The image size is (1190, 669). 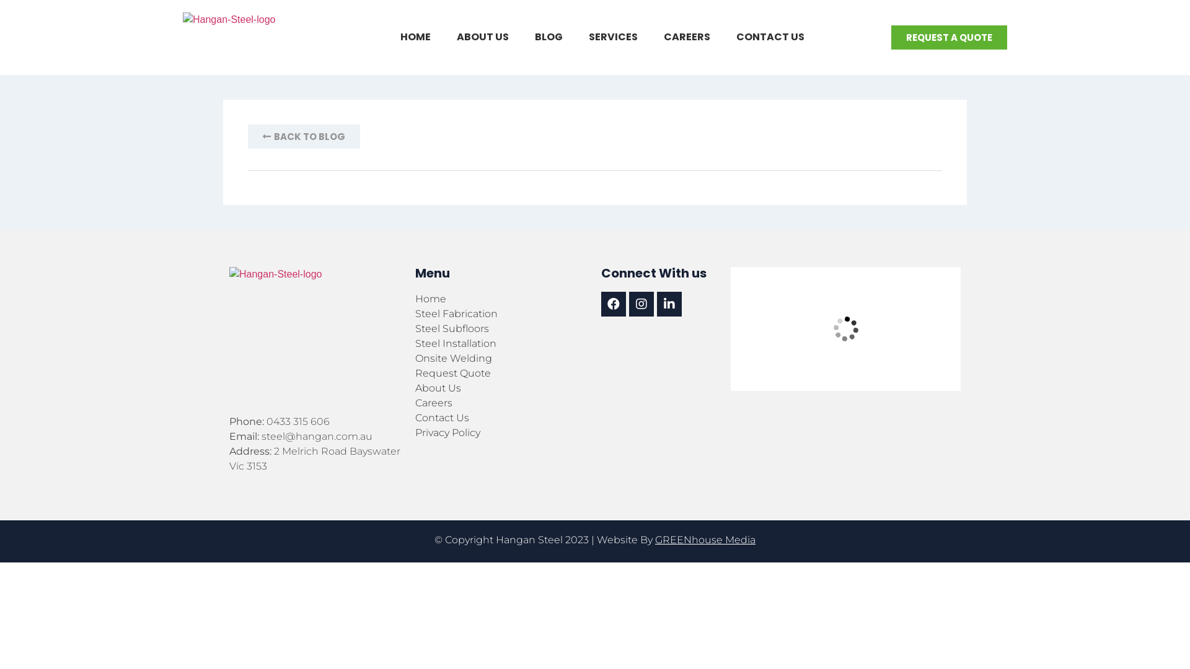 What do you see at coordinates (304, 136) in the screenshot?
I see `BACK TO BLOG` at bounding box center [304, 136].